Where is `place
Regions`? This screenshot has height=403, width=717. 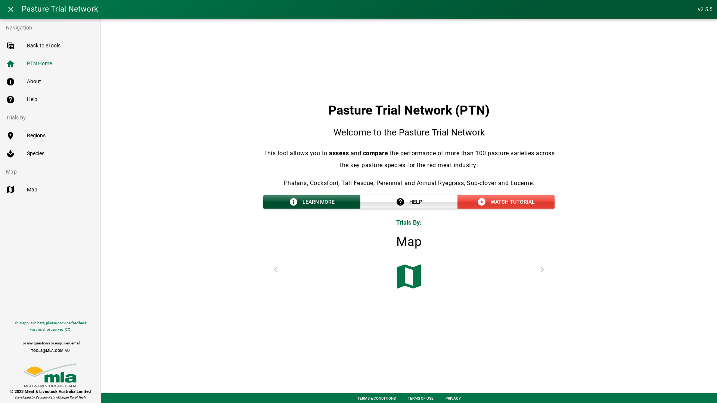
place
Regions is located at coordinates (50, 136).